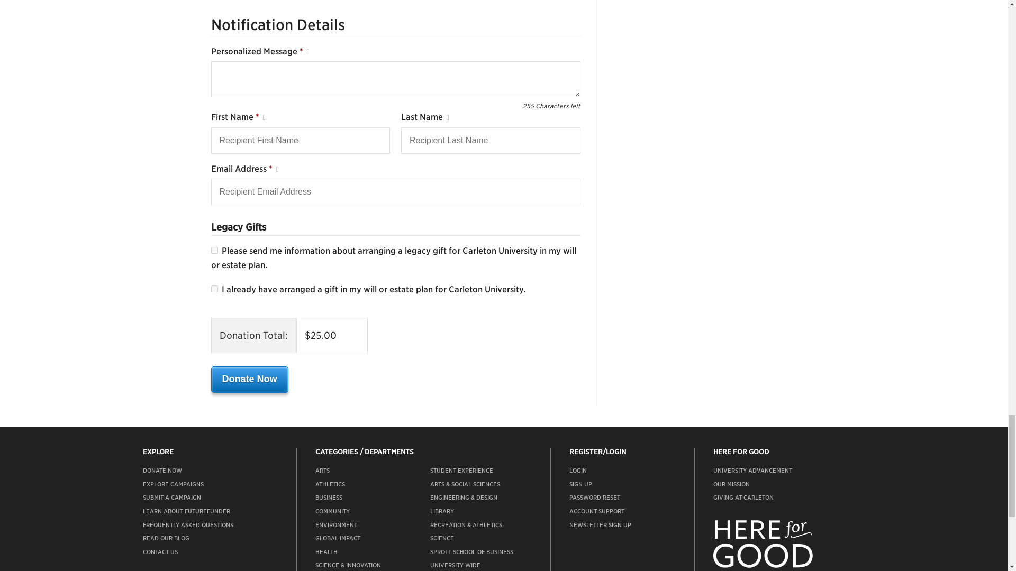 The height and width of the screenshot is (571, 1016). What do you see at coordinates (172, 498) in the screenshot?
I see `SUBMIT A CAMPAIGN` at bounding box center [172, 498].